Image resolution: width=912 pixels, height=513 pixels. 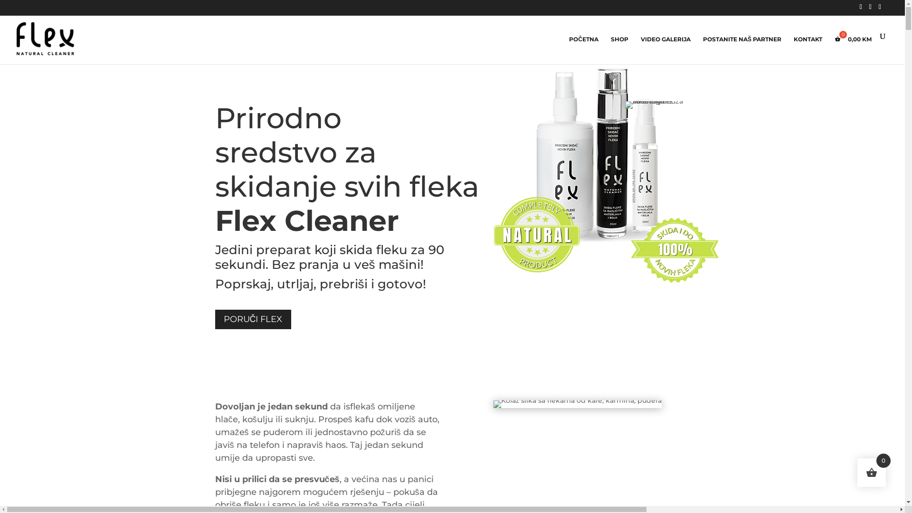 What do you see at coordinates (808, 49) in the screenshot?
I see `KONTAKT` at bounding box center [808, 49].